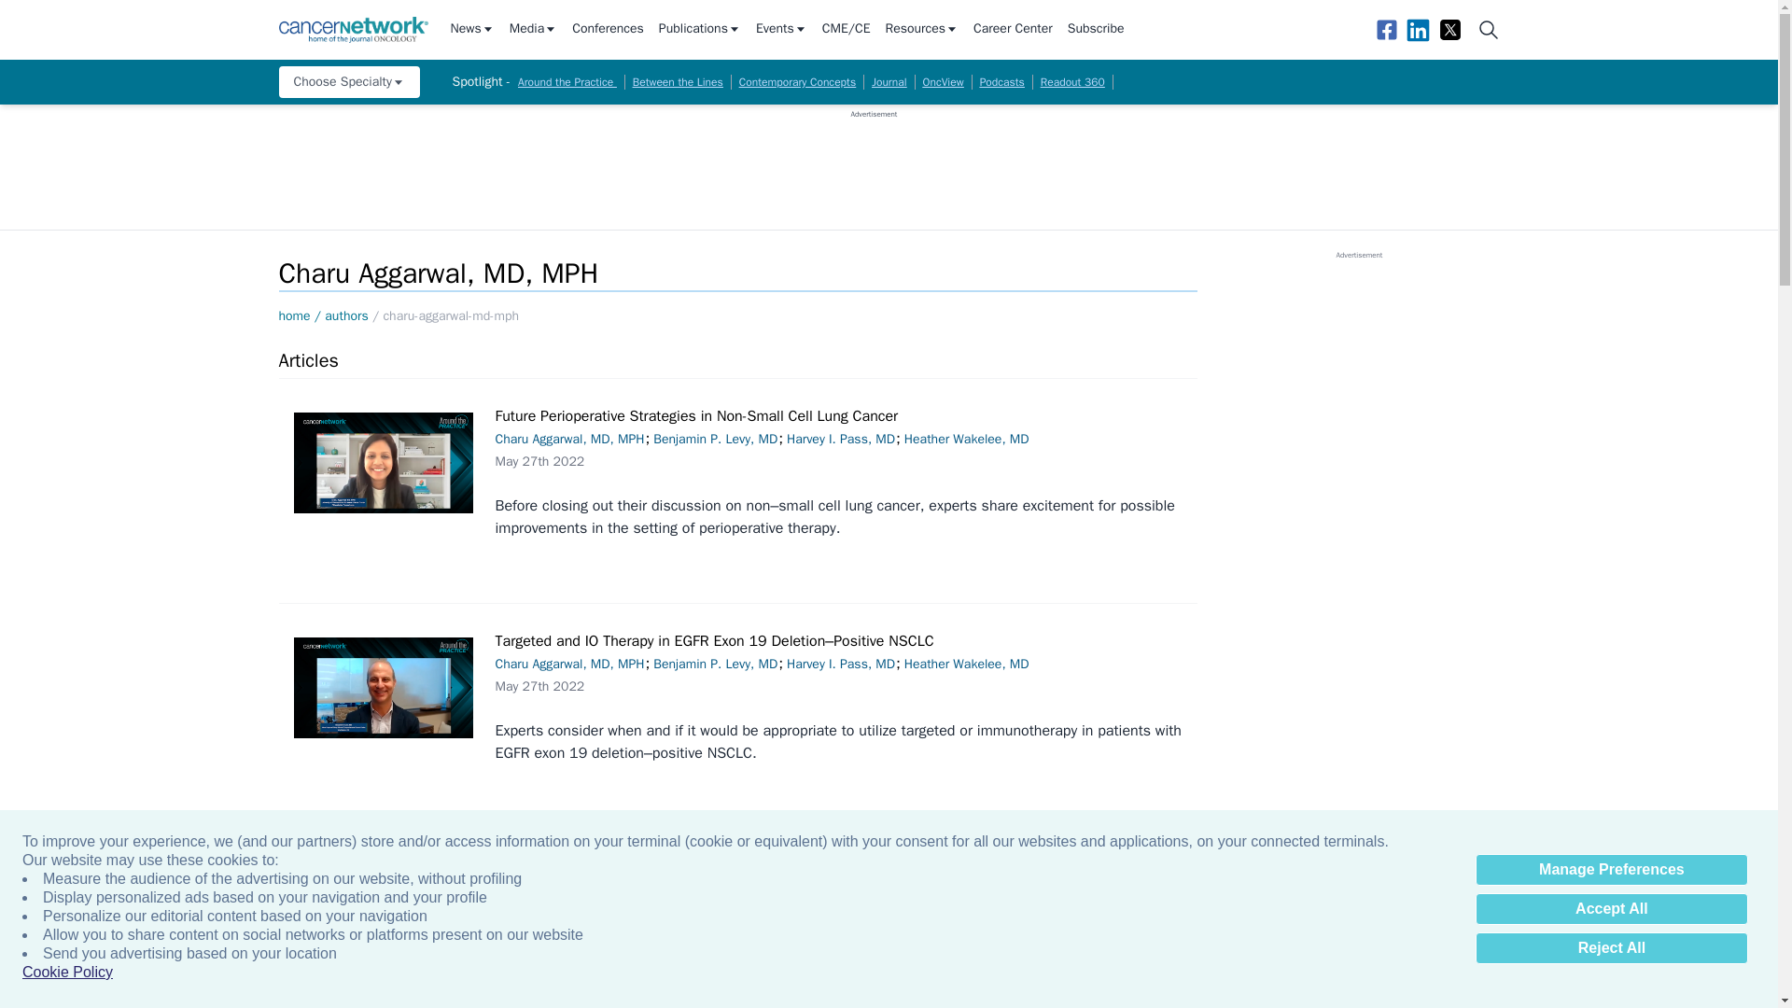 This screenshot has height=1008, width=1792. What do you see at coordinates (1611, 909) in the screenshot?
I see `Accept All` at bounding box center [1611, 909].